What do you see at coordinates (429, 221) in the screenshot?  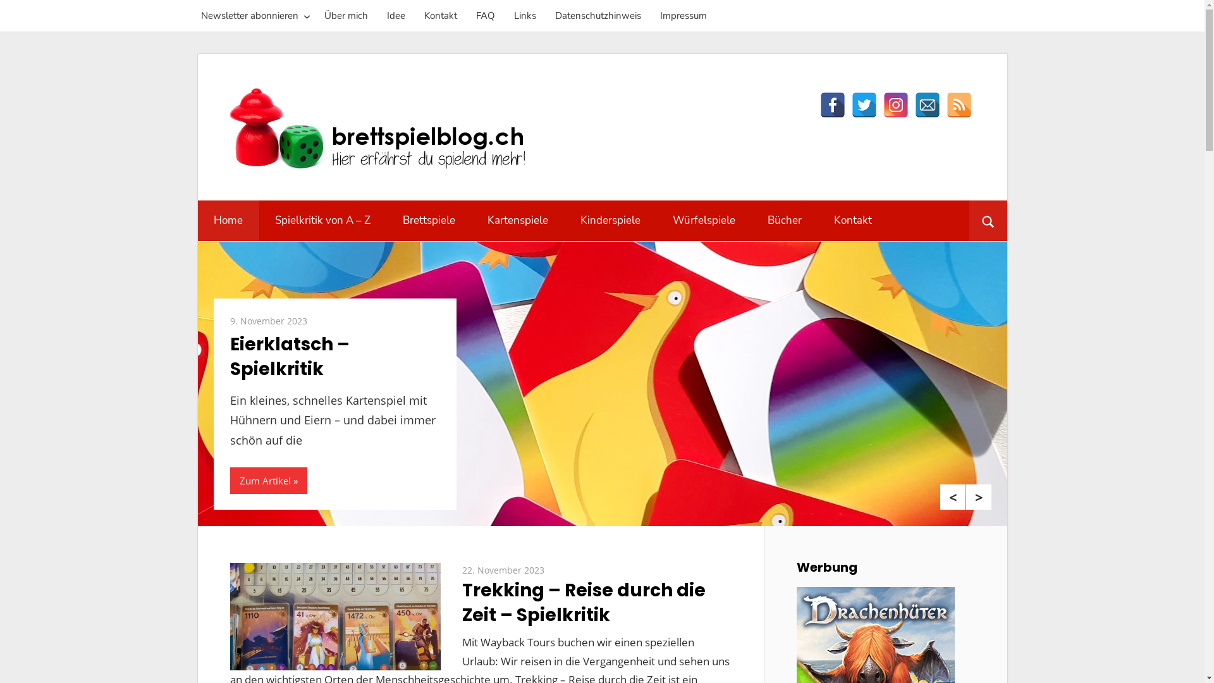 I see `Brettspiele` at bounding box center [429, 221].